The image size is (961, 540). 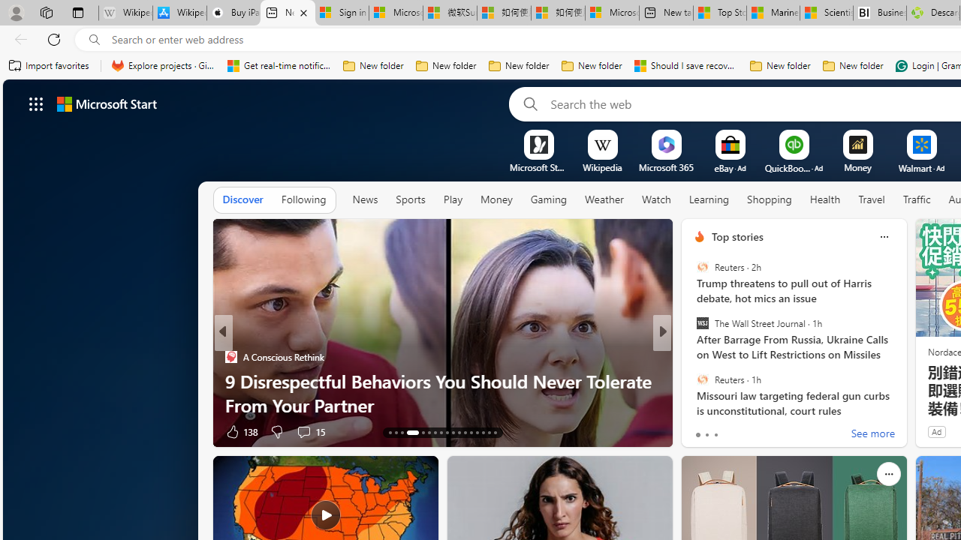 What do you see at coordinates (693, 357) in the screenshot?
I see `Tasting Table` at bounding box center [693, 357].